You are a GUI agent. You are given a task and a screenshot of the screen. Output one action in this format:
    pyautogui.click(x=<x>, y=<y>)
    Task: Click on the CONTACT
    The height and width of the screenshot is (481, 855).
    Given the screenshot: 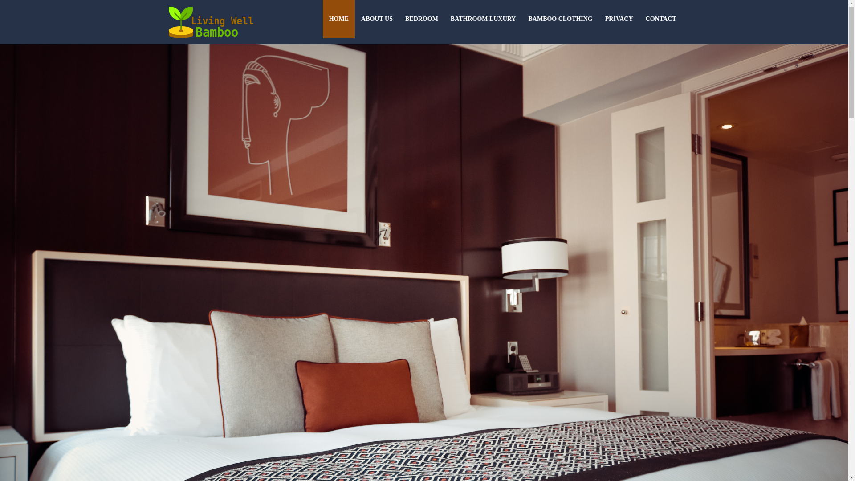 What is the action you would take?
    pyautogui.click(x=661, y=19)
    